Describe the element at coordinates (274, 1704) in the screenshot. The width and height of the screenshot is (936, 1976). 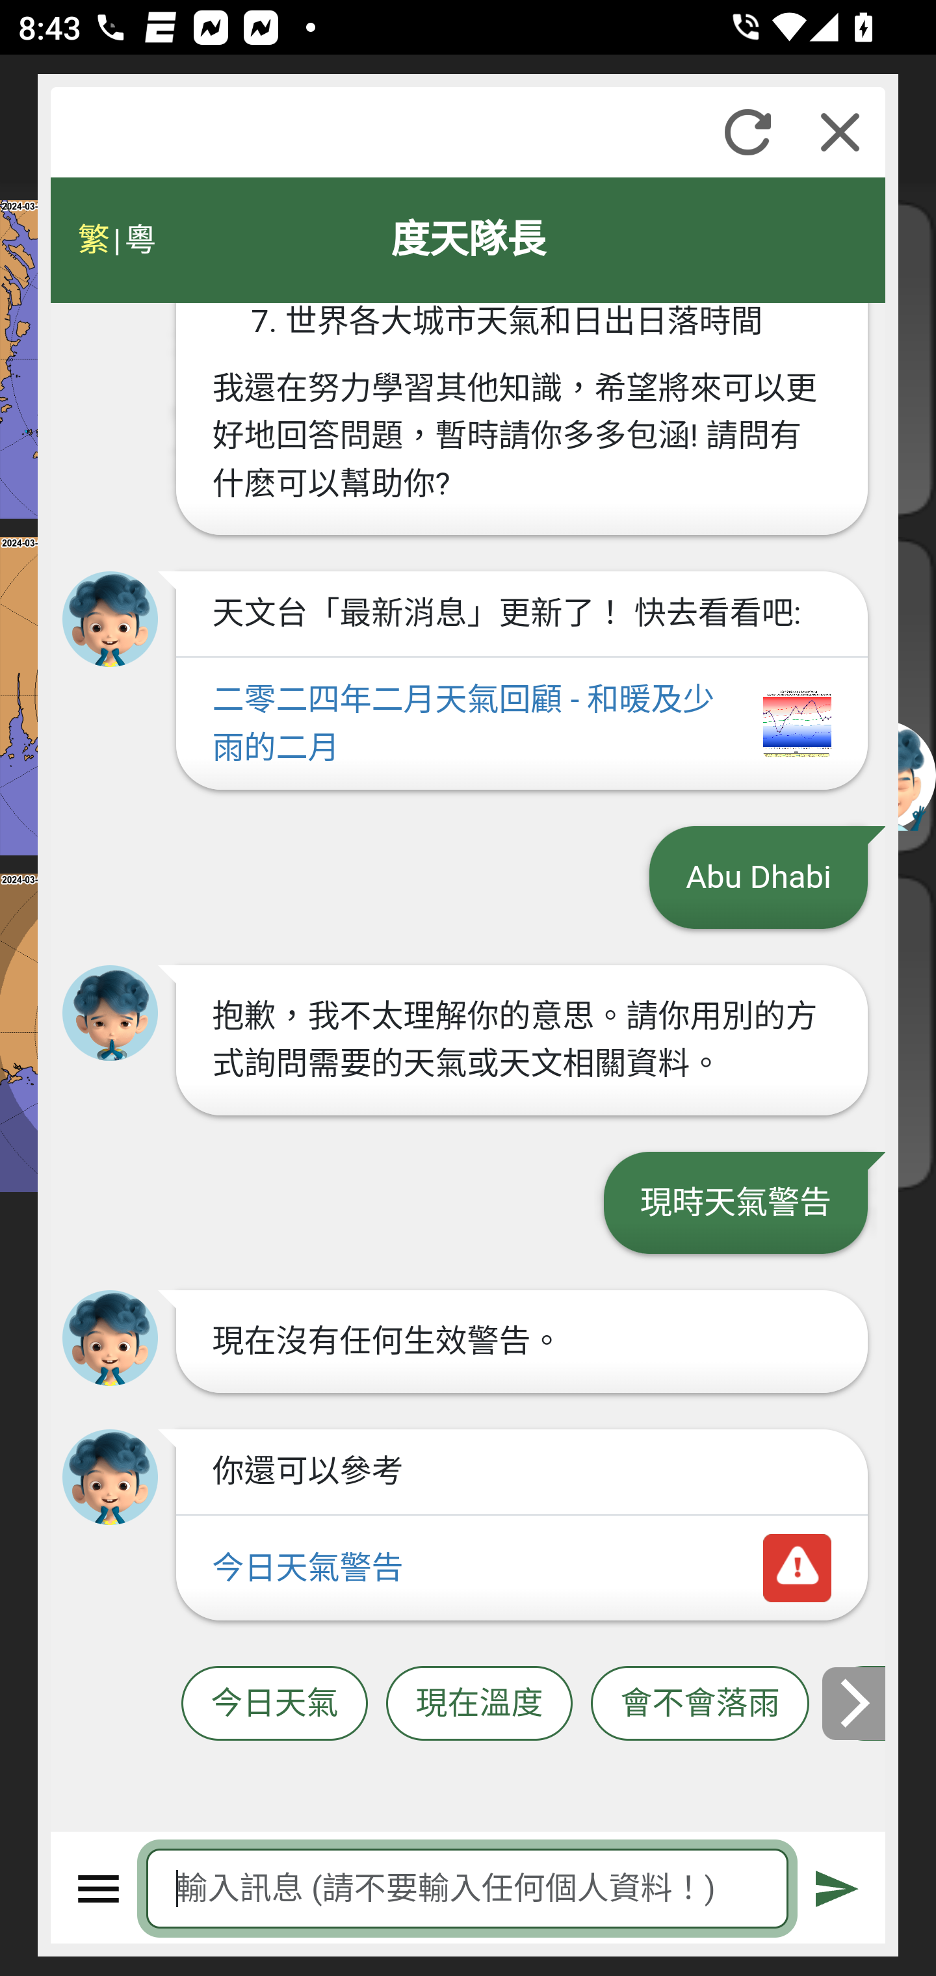
I see `今日天氣` at that location.